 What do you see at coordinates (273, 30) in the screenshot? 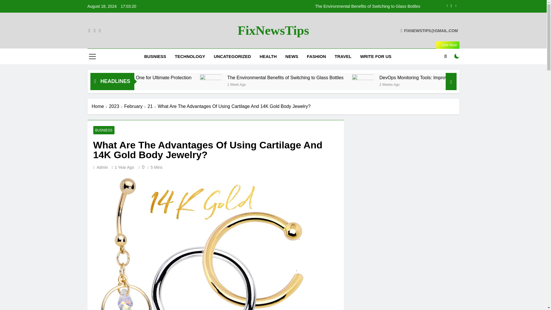
I see `FixNewsTips` at bounding box center [273, 30].